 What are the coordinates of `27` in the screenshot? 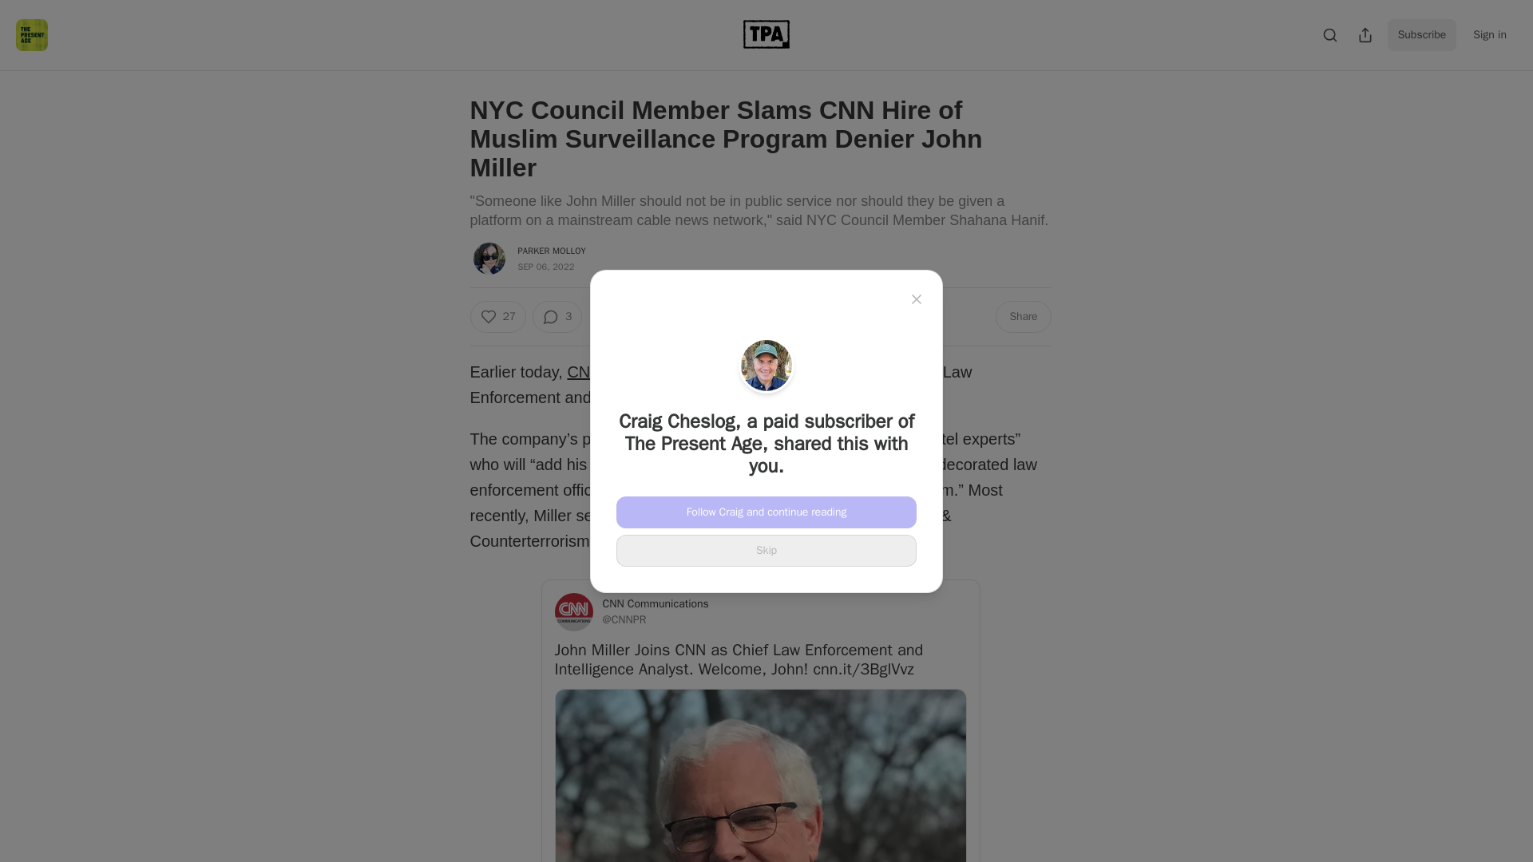 It's located at (497, 316).